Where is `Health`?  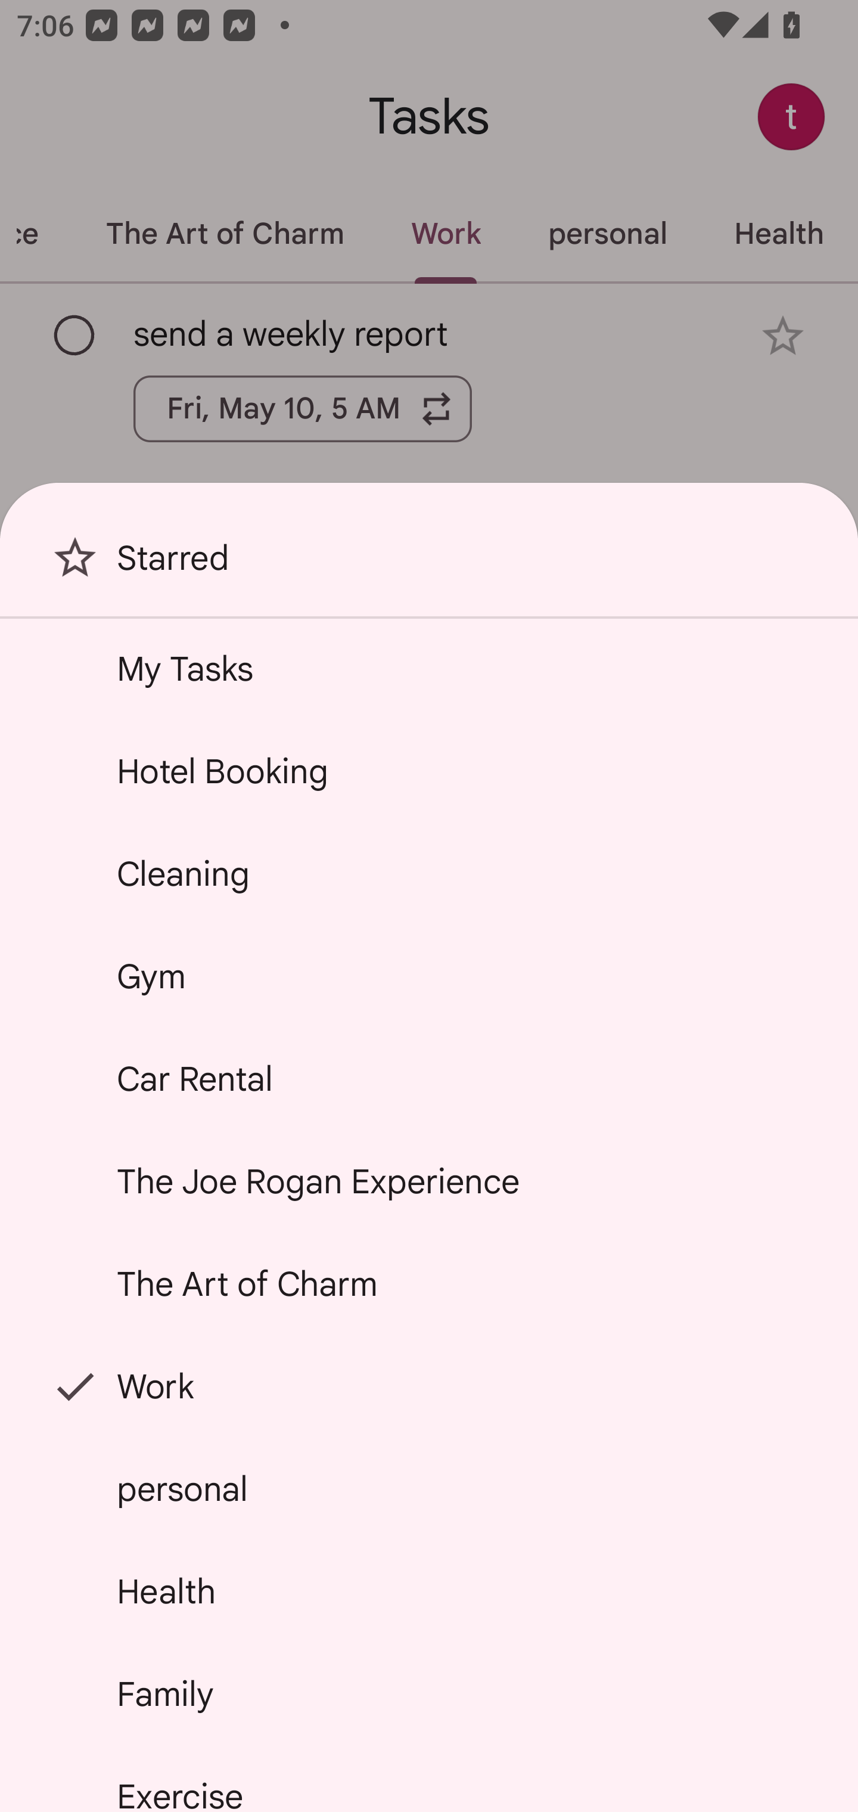 Health is located at coordinates (429, 1591).